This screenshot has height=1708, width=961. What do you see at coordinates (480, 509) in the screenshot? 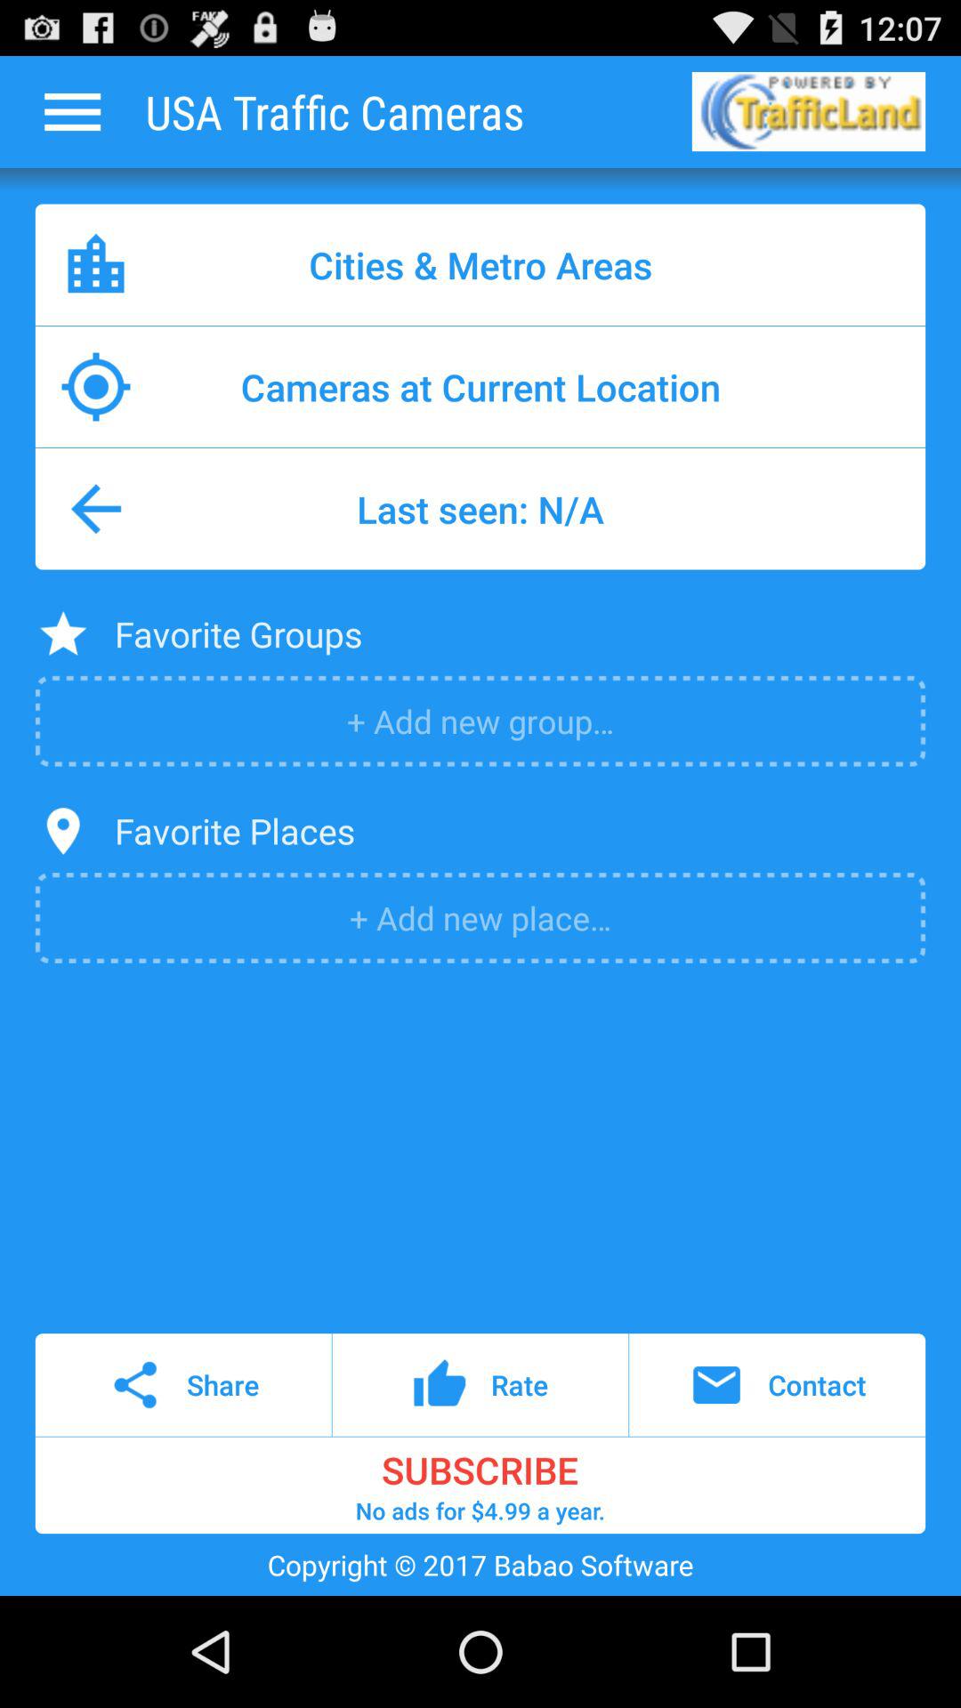
I see `turn off the icon below the cameras at current app` at bounding box center [480, 509].